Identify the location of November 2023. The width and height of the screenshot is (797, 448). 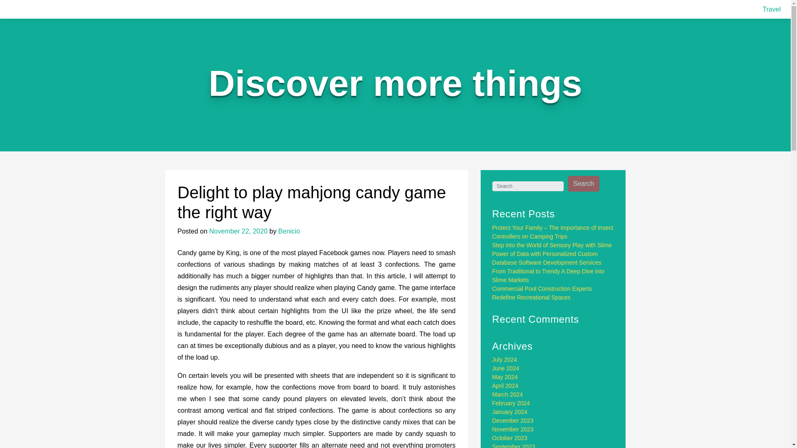
(513, 429).